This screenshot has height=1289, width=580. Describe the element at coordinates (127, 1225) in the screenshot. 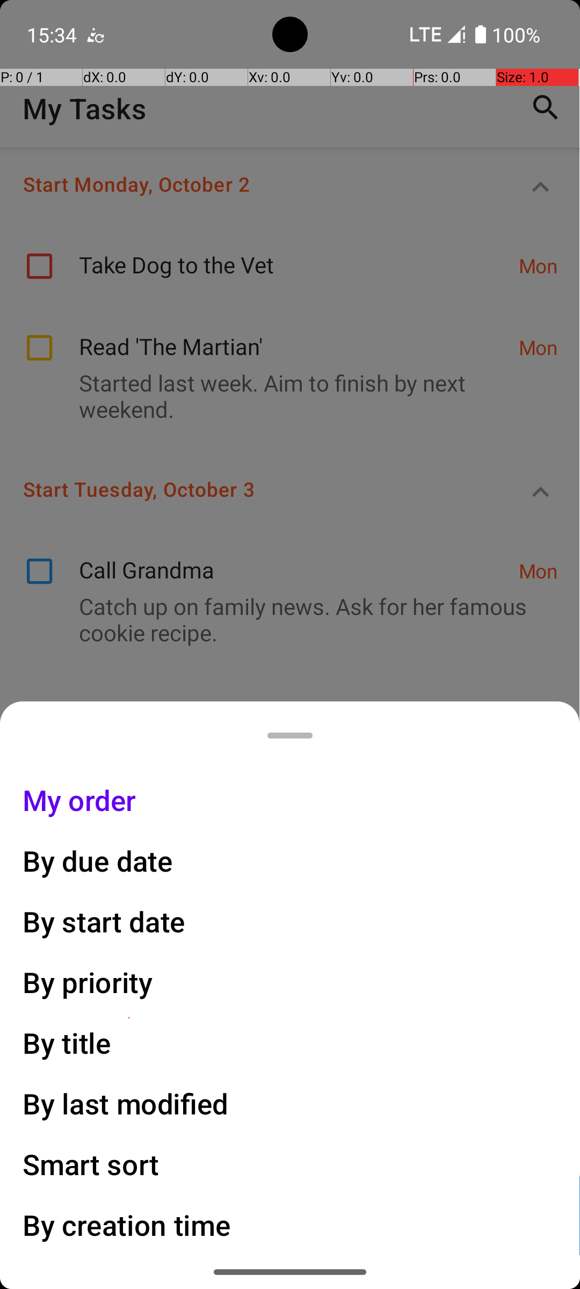

I see `By creation time` at that location.